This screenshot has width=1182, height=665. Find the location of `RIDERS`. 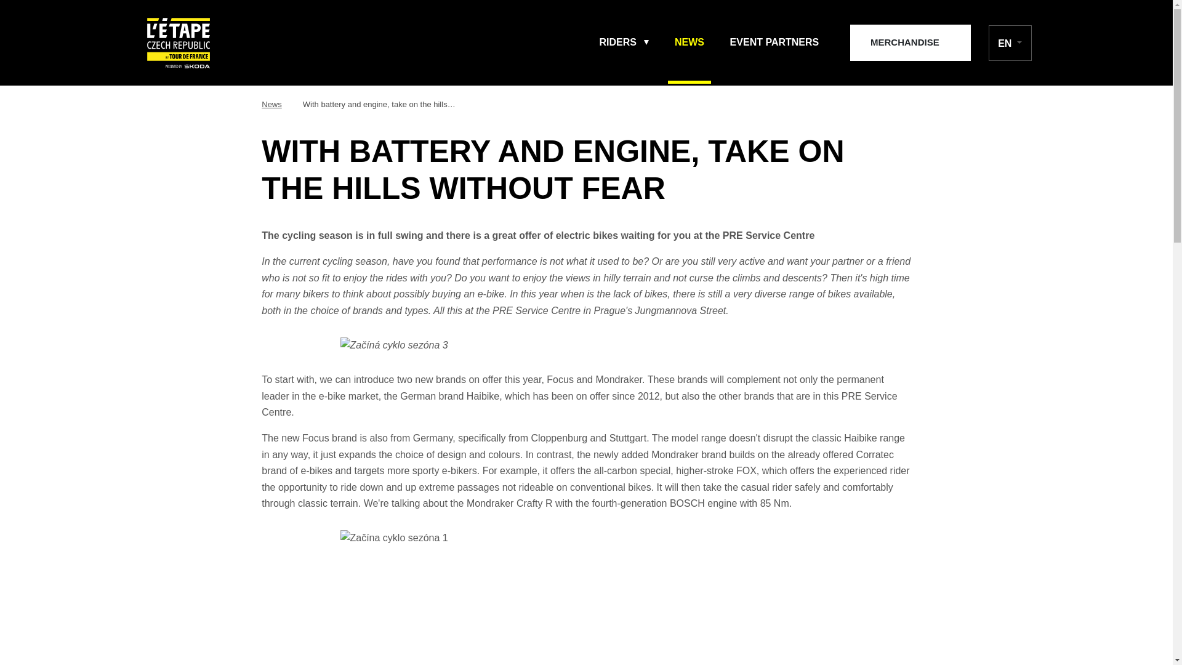

RIDERS is located at coordinates (624, 42).